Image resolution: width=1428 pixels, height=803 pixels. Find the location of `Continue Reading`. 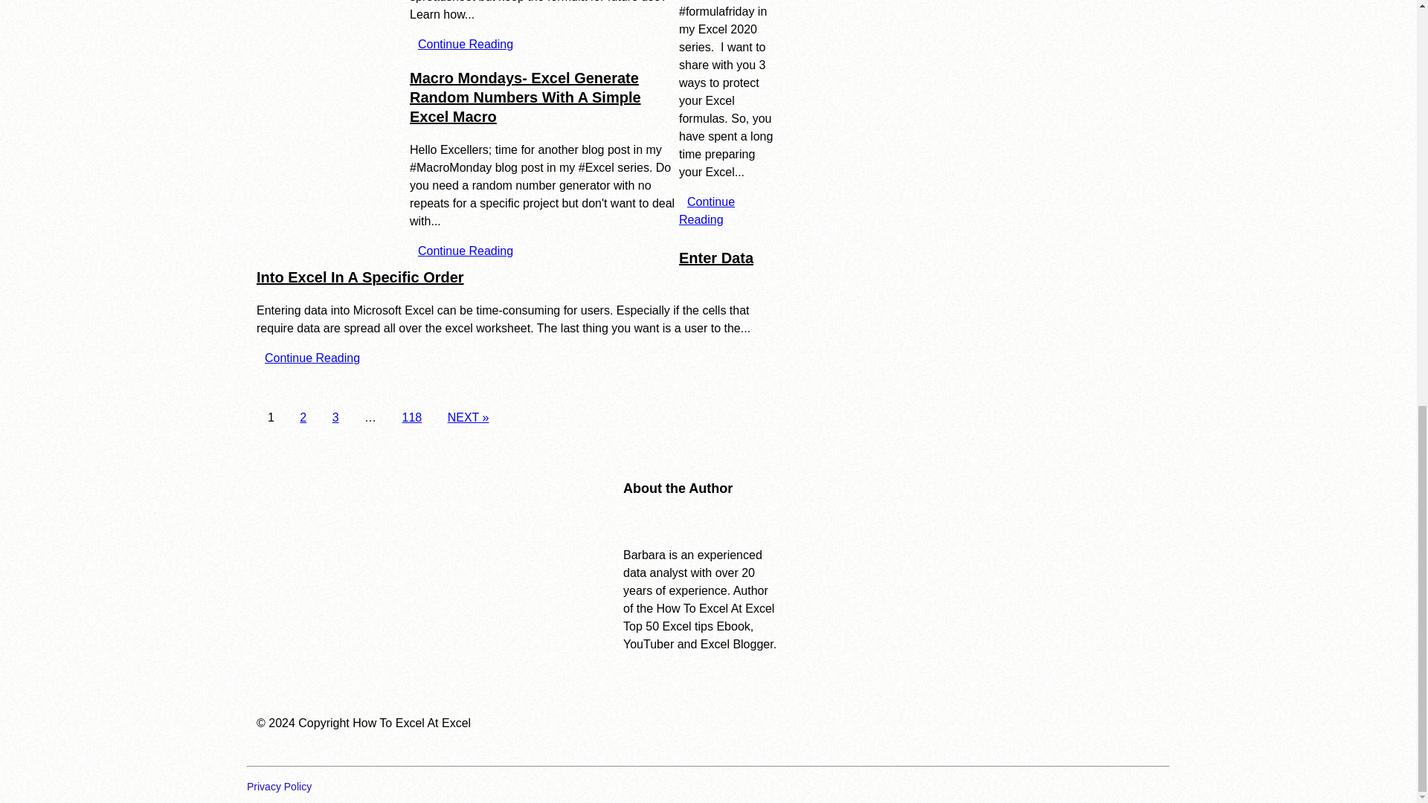

Continue Reading is located at coordinates (707, 210).